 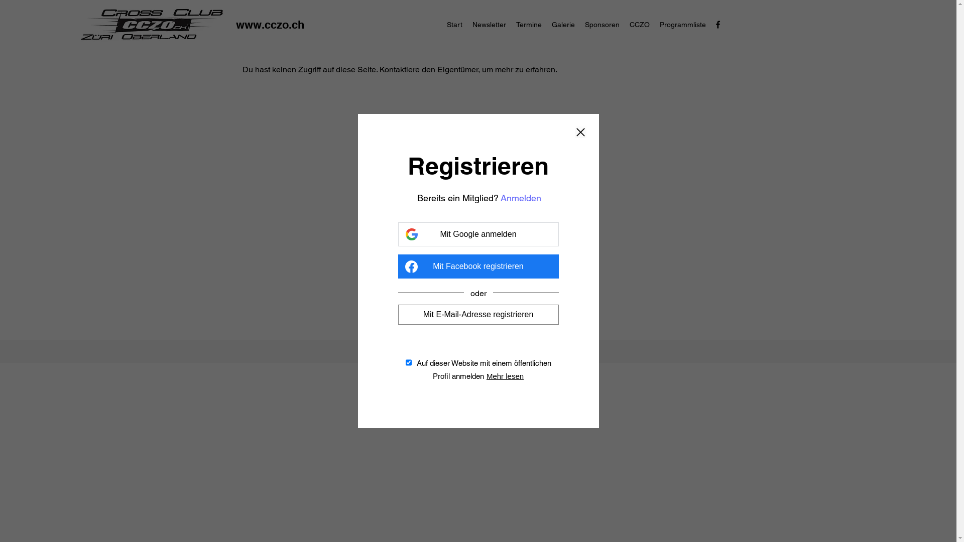 What do you see at coordinates (602, 25) in the screenshot?
I see `Sponsoren` at bounding box center [602, 25].